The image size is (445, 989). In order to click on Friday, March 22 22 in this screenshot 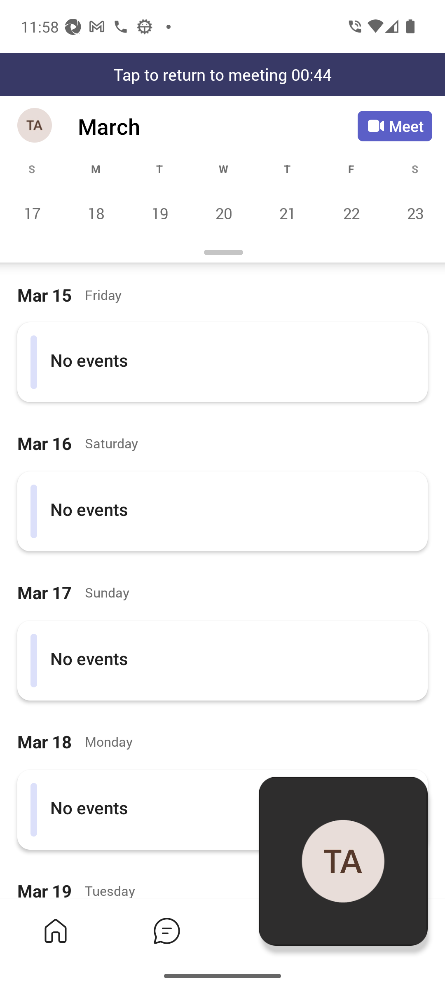, I will do `click(351, 213)`.